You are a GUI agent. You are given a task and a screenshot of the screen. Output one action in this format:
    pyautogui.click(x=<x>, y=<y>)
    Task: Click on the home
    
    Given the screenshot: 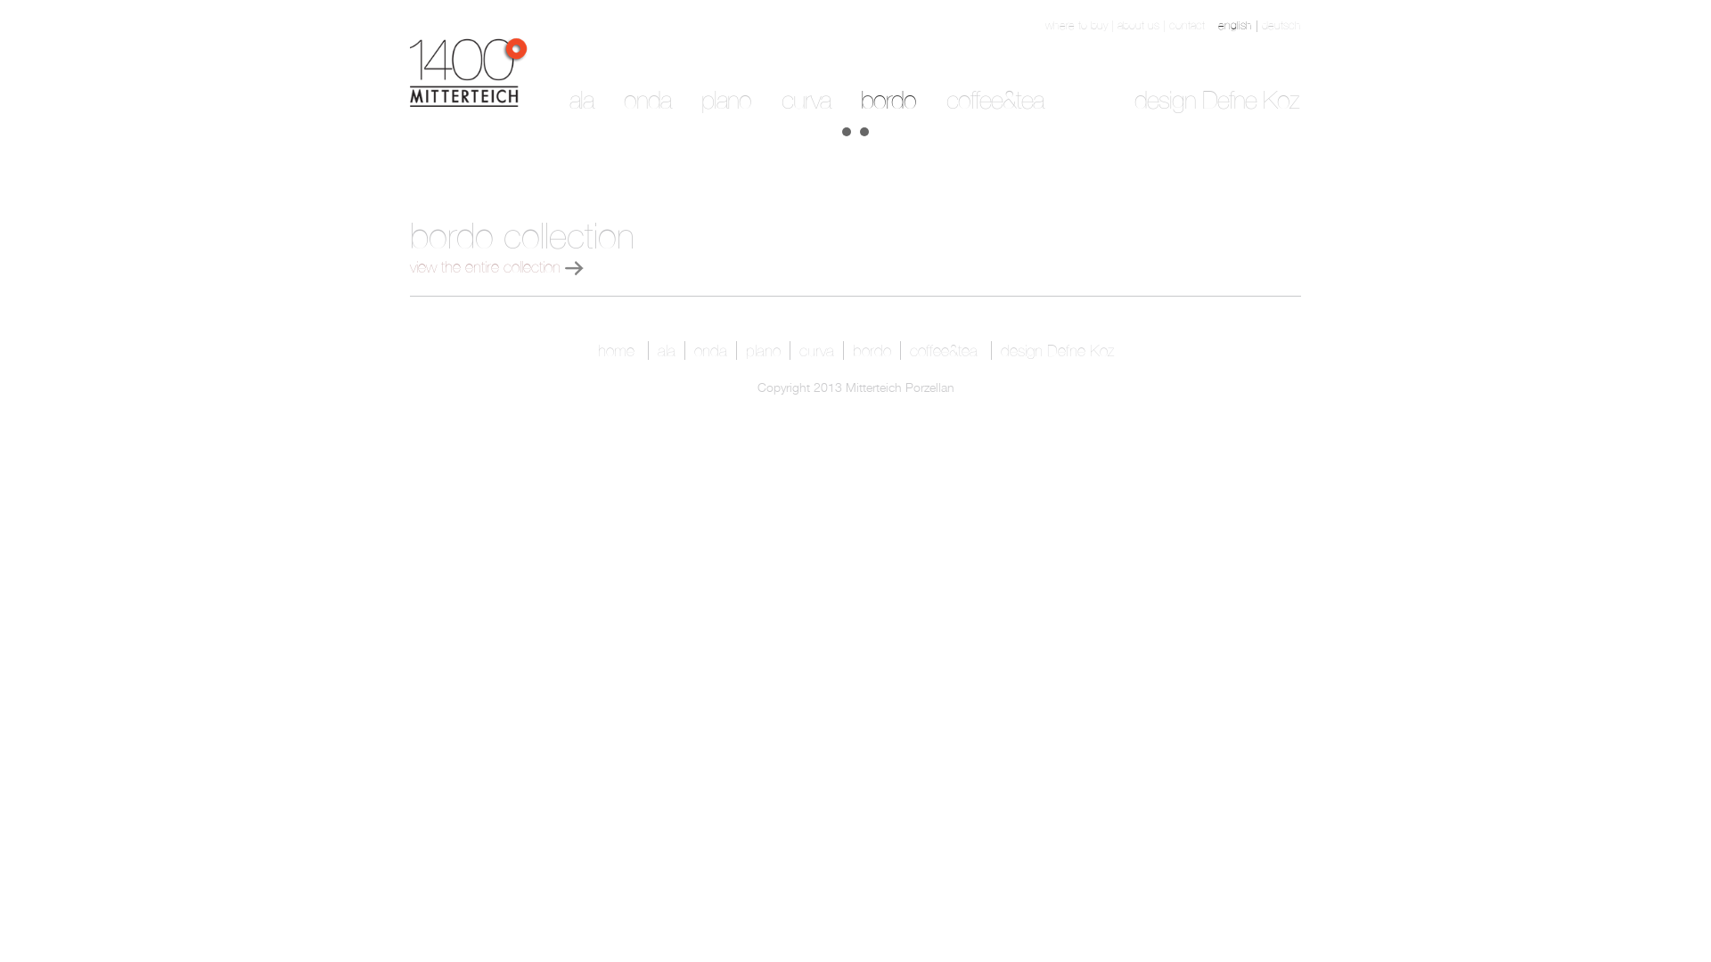 What is the action you would take?
    pyautogui.click(x=615, y=351)
    